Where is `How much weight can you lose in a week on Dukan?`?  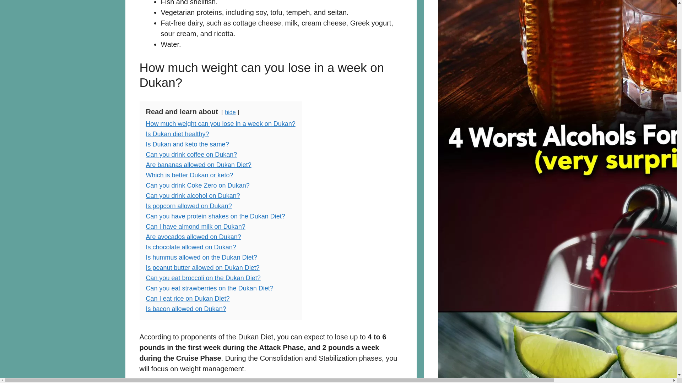
How much weight can you lose in a week on Dukan? is located at coordinates (220, 123).